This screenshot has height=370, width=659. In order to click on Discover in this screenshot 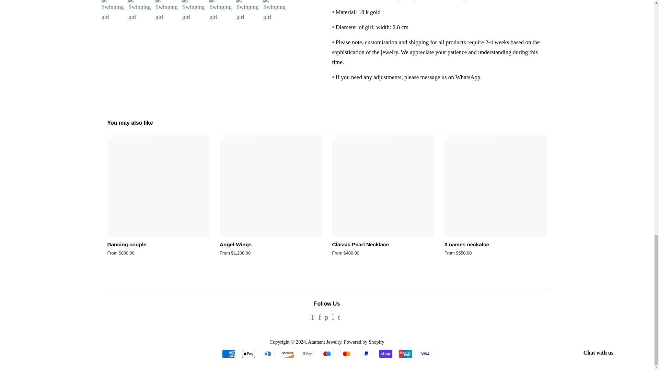, I will do `click(288, 354)`.